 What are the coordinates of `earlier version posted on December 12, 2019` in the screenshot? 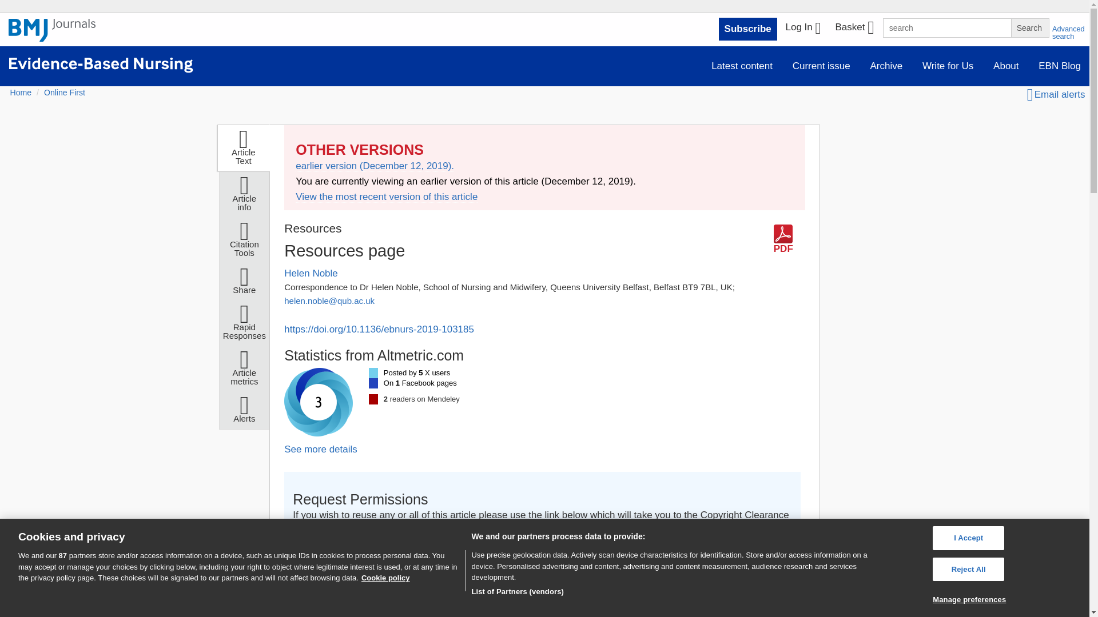 It's located at (375, 166).